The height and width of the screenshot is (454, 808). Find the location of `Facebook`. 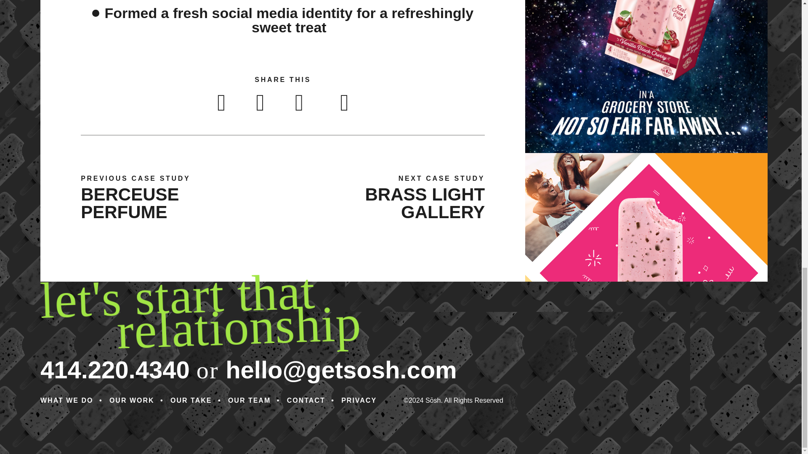

Facebook is located at coordinates (221, 103).